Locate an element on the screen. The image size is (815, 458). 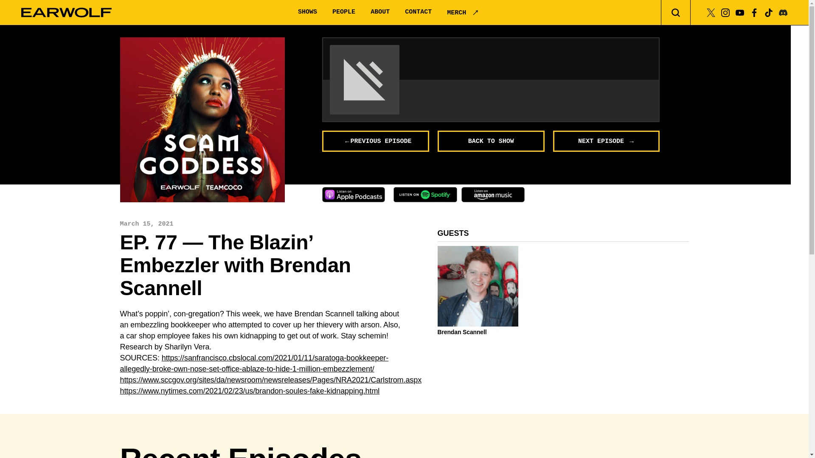
YouTube is located at coordinates (739, 12).